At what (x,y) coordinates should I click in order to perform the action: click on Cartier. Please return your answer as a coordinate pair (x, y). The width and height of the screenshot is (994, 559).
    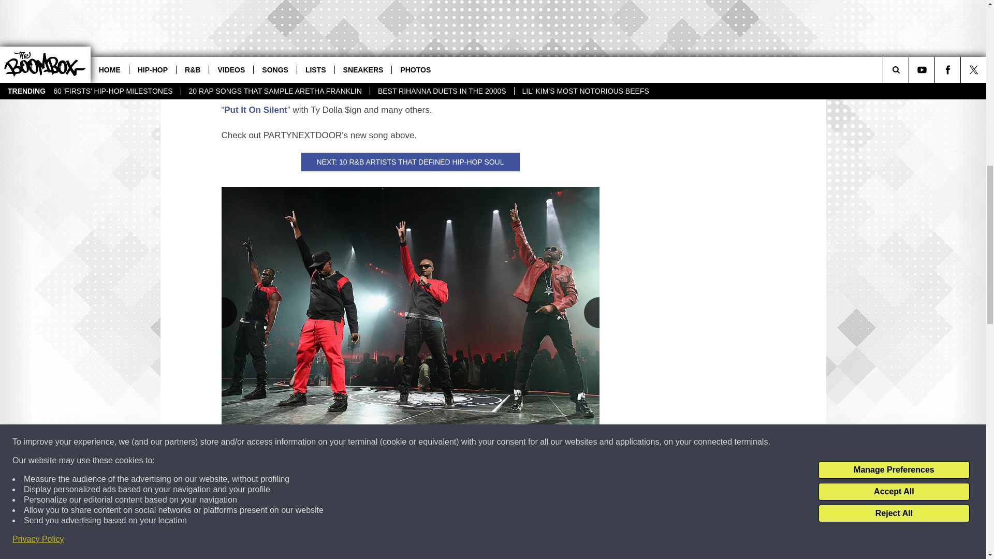
    Looking at the image, I should click on (506, 93).